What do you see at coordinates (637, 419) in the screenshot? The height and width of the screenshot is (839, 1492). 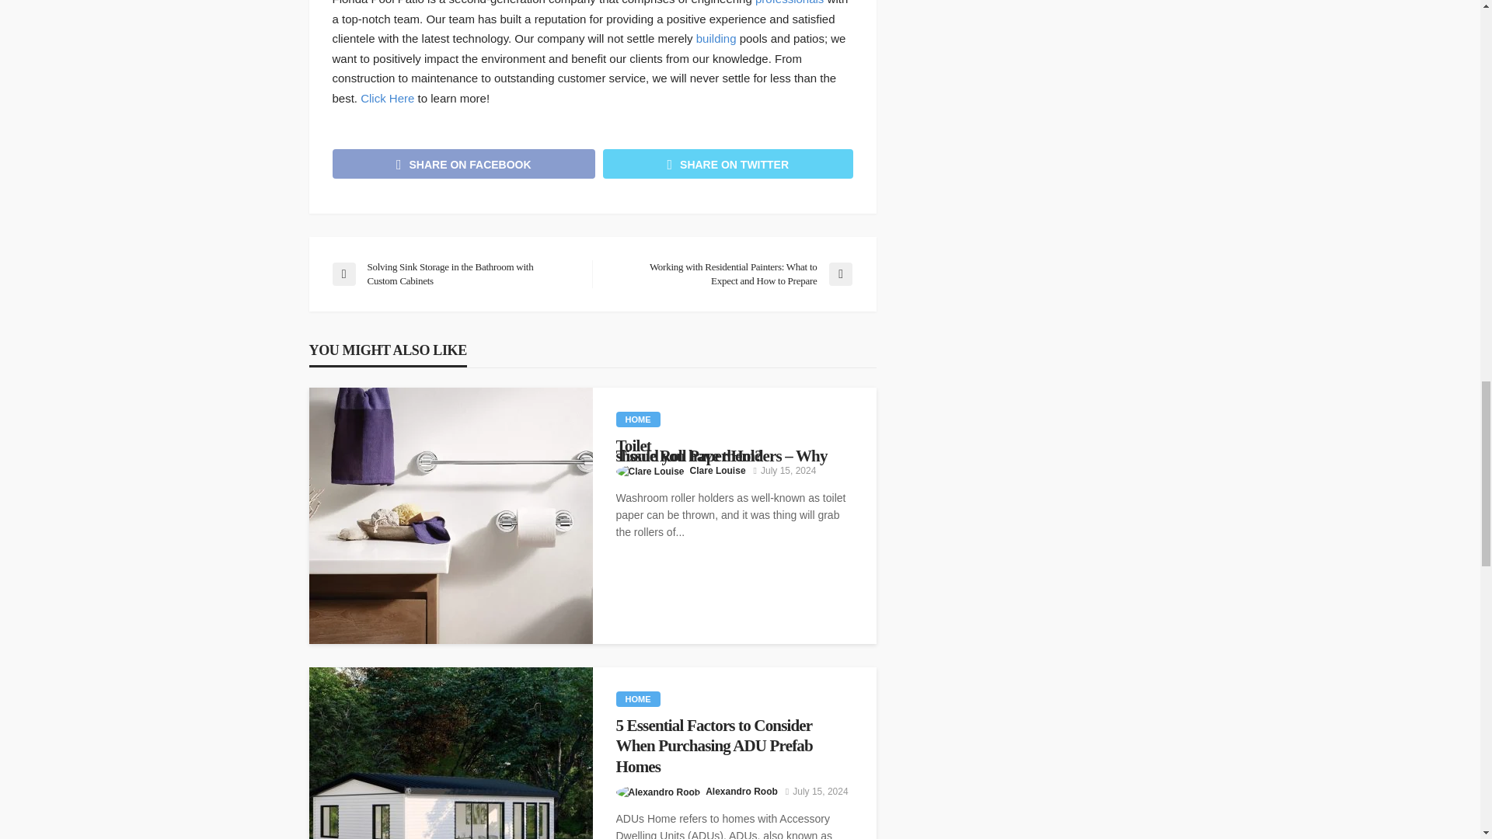 I see `Home` at bounding box center [637, 419].